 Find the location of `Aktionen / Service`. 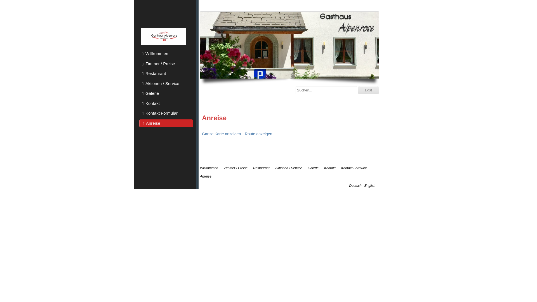

Aktionen / Service is located at coordinates (166, 83).